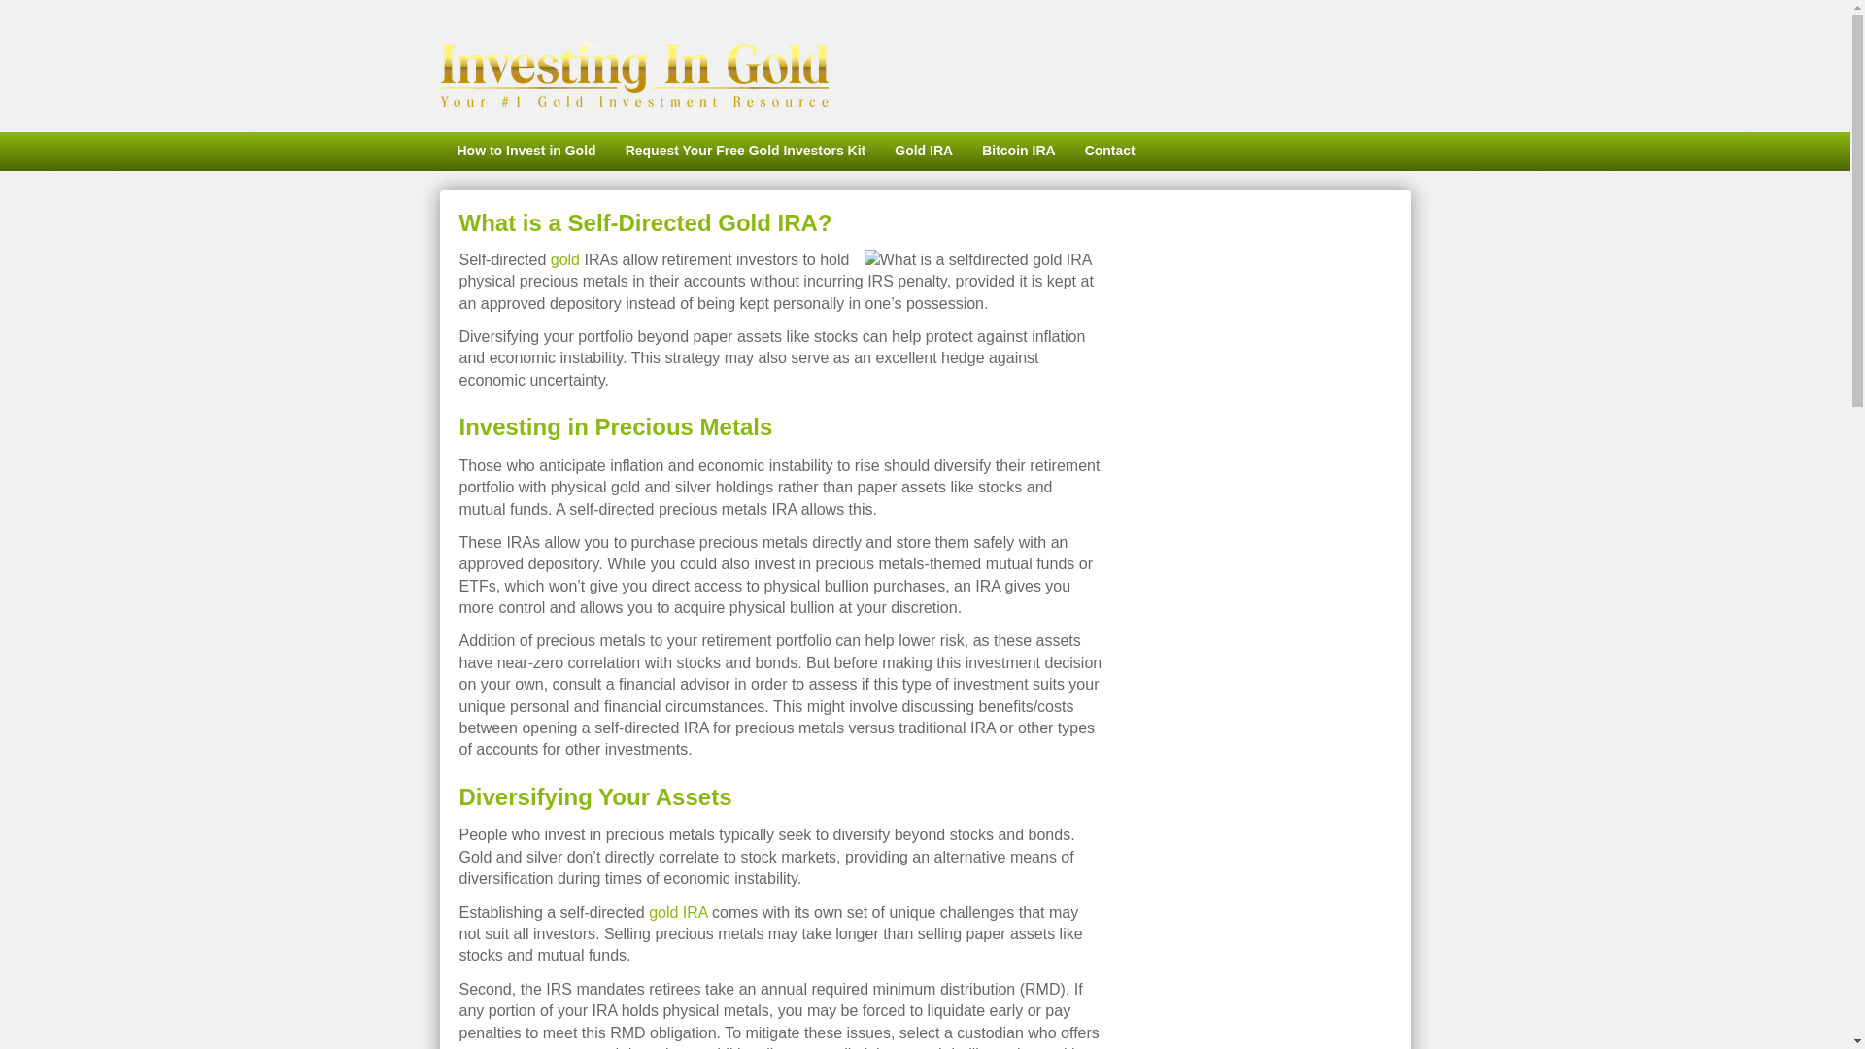 The image size is (1865, 1049). Describe the element at coordinates (524, 152) in the screenshot. I see `How to Invest in Gold` at that location.